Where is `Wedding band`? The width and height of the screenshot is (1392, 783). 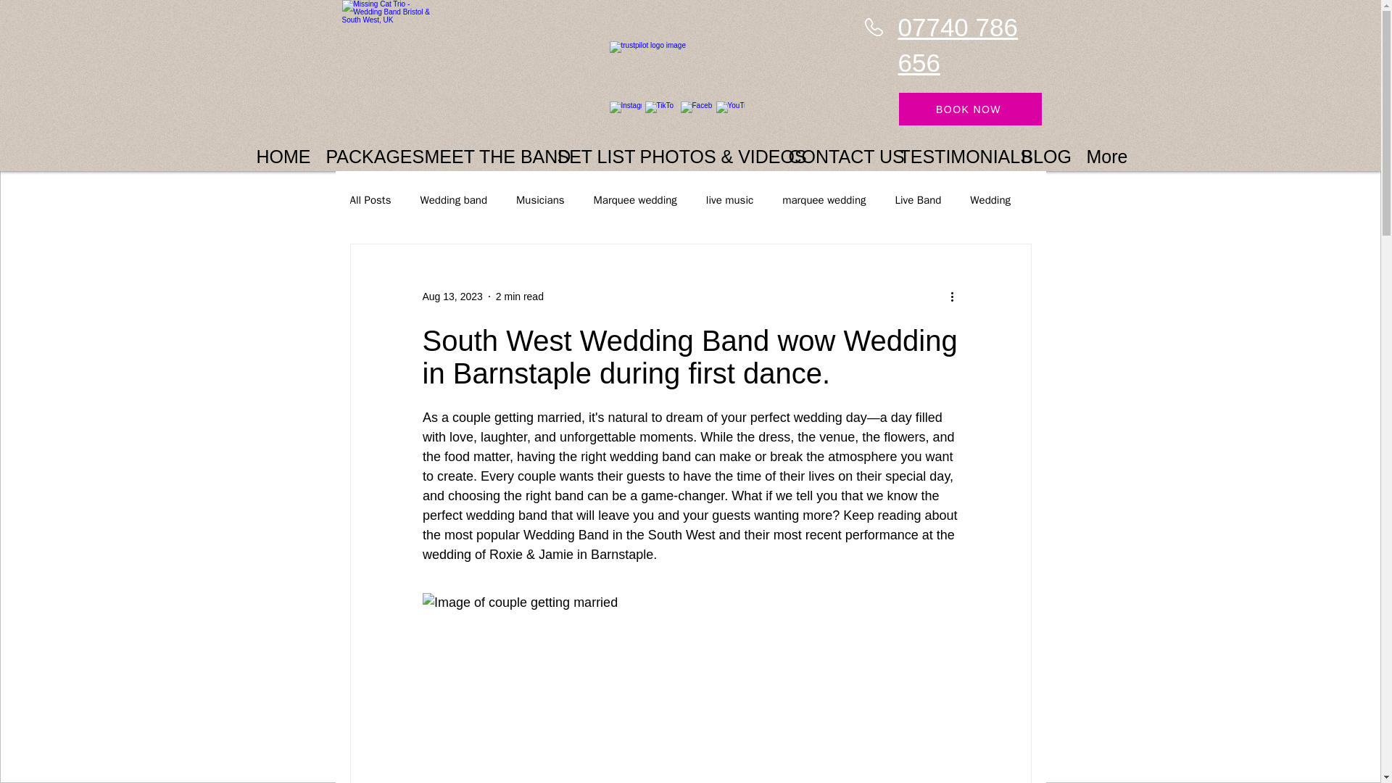
Wedding band is located at coordinates (454, 199).